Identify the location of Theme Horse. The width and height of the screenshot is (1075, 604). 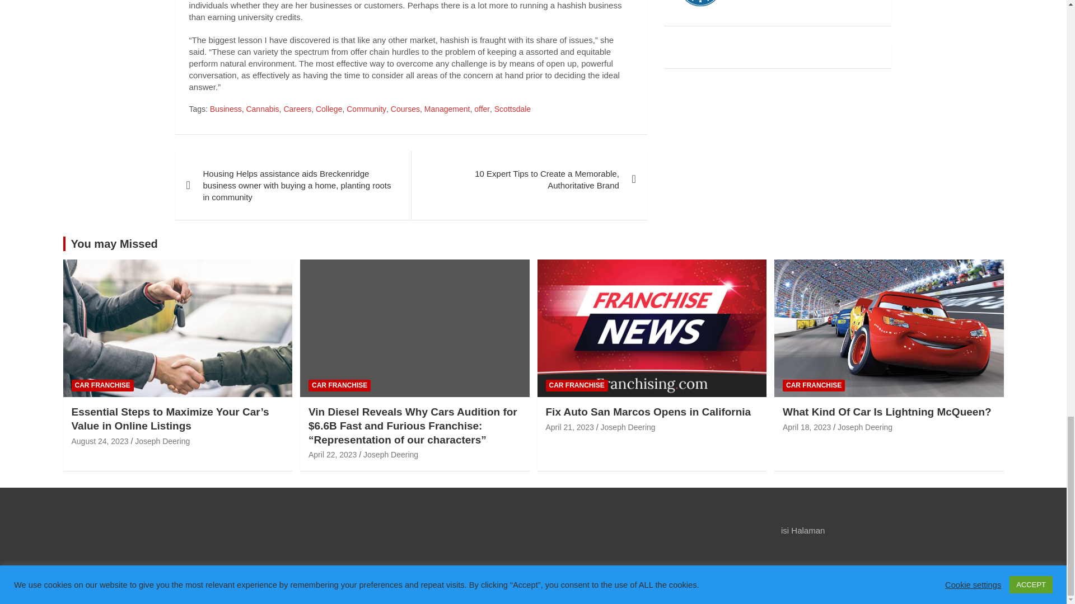
(365, 584).